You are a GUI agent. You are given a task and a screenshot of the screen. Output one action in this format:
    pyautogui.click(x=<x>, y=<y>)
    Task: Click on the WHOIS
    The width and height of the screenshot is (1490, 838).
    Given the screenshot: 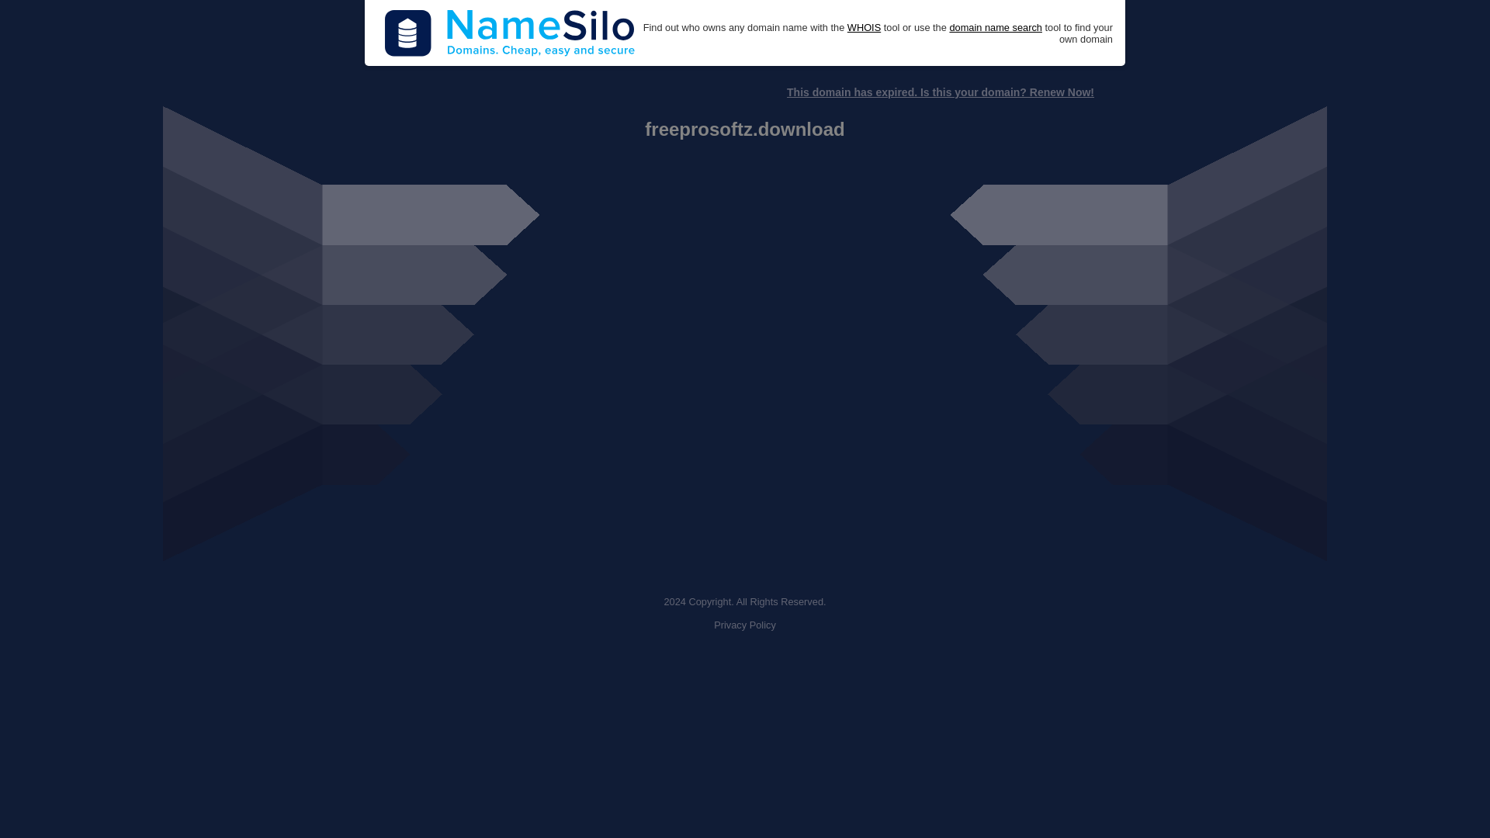 What is the action you would take?
    pyautogui.click(x=864, y=28)
    